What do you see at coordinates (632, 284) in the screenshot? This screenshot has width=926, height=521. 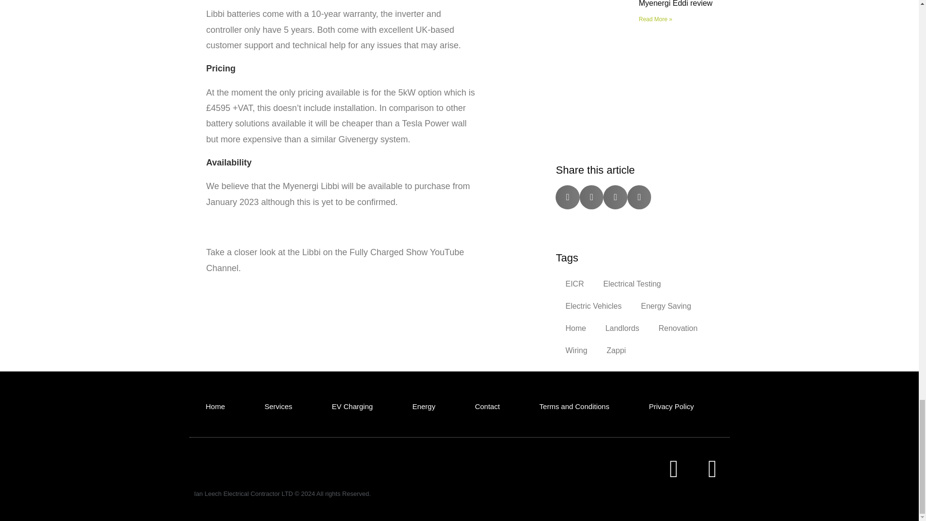 I see `Electrical Testing` at bounding box center [632, 284].